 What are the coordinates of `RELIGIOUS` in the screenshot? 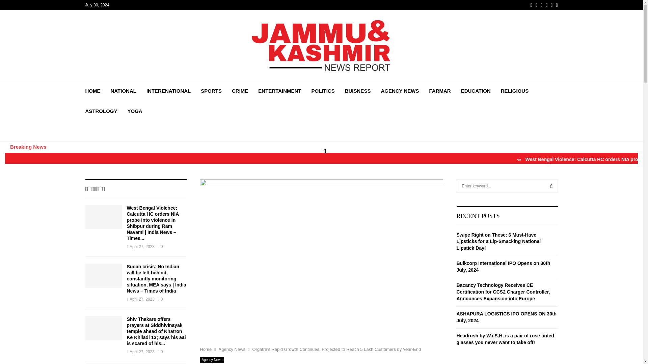 It's located at (515, 91).